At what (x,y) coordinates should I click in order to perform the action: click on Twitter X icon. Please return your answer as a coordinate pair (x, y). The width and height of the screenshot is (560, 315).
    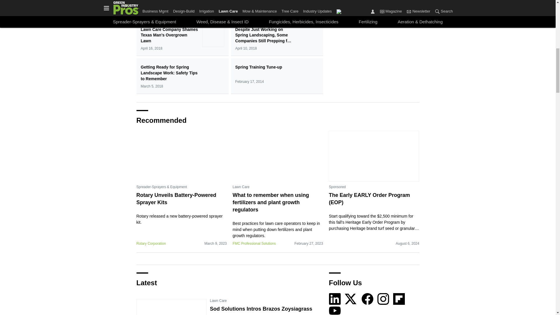
    Looking at the image, I should click on (351, 299).